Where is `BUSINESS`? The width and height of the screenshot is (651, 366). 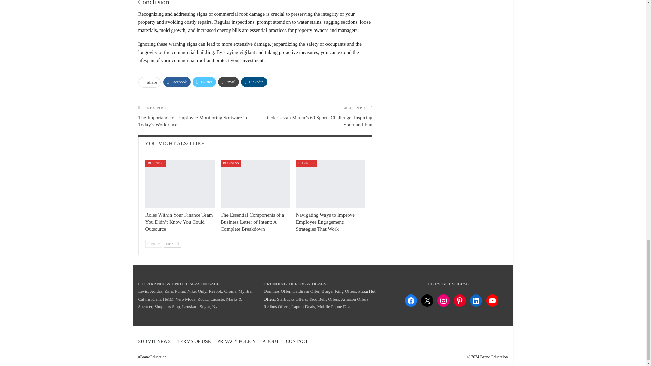 BUSINESS is located at coordinates (155, 163).